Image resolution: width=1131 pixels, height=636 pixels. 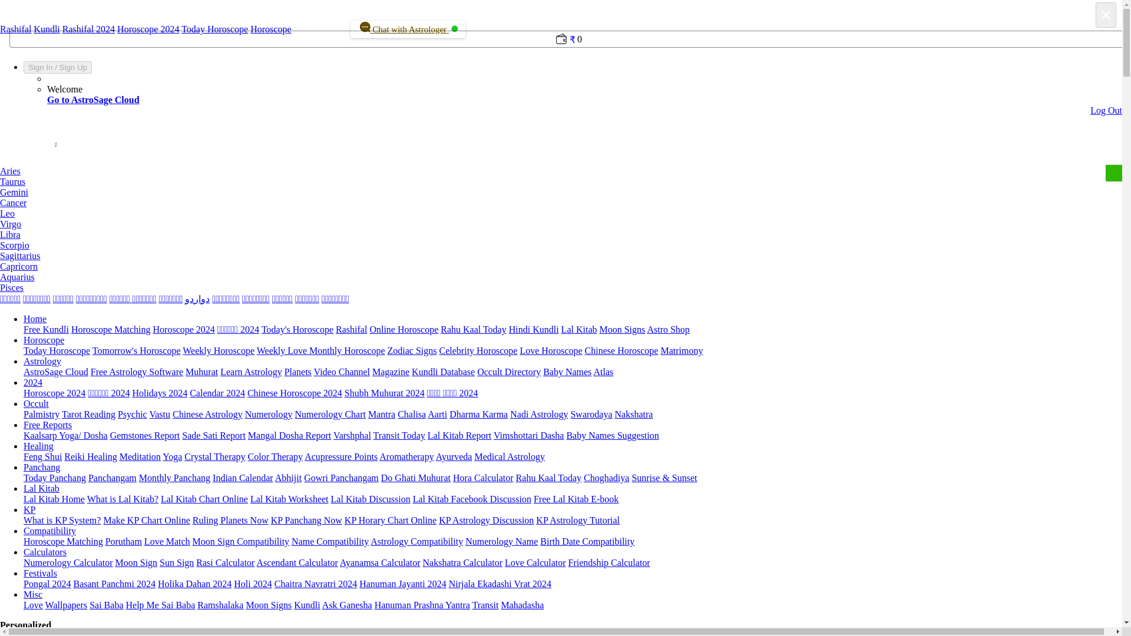 What do you see at coordinates (120, 299) in the screenshot?
I see `Marathi` at bounding box center [120, 299].